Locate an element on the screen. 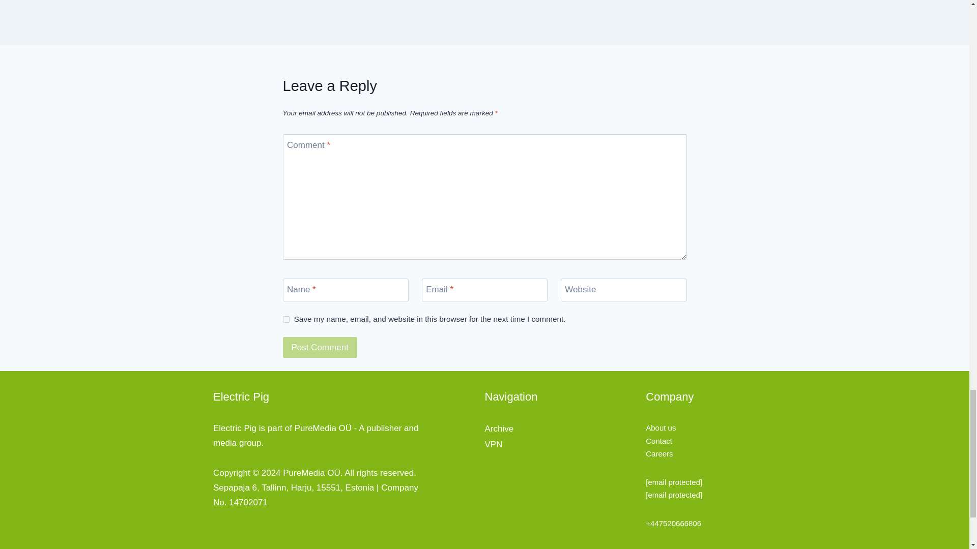 This screenshot has height=549, width=977. Careers is located at coordinates (659, 453).